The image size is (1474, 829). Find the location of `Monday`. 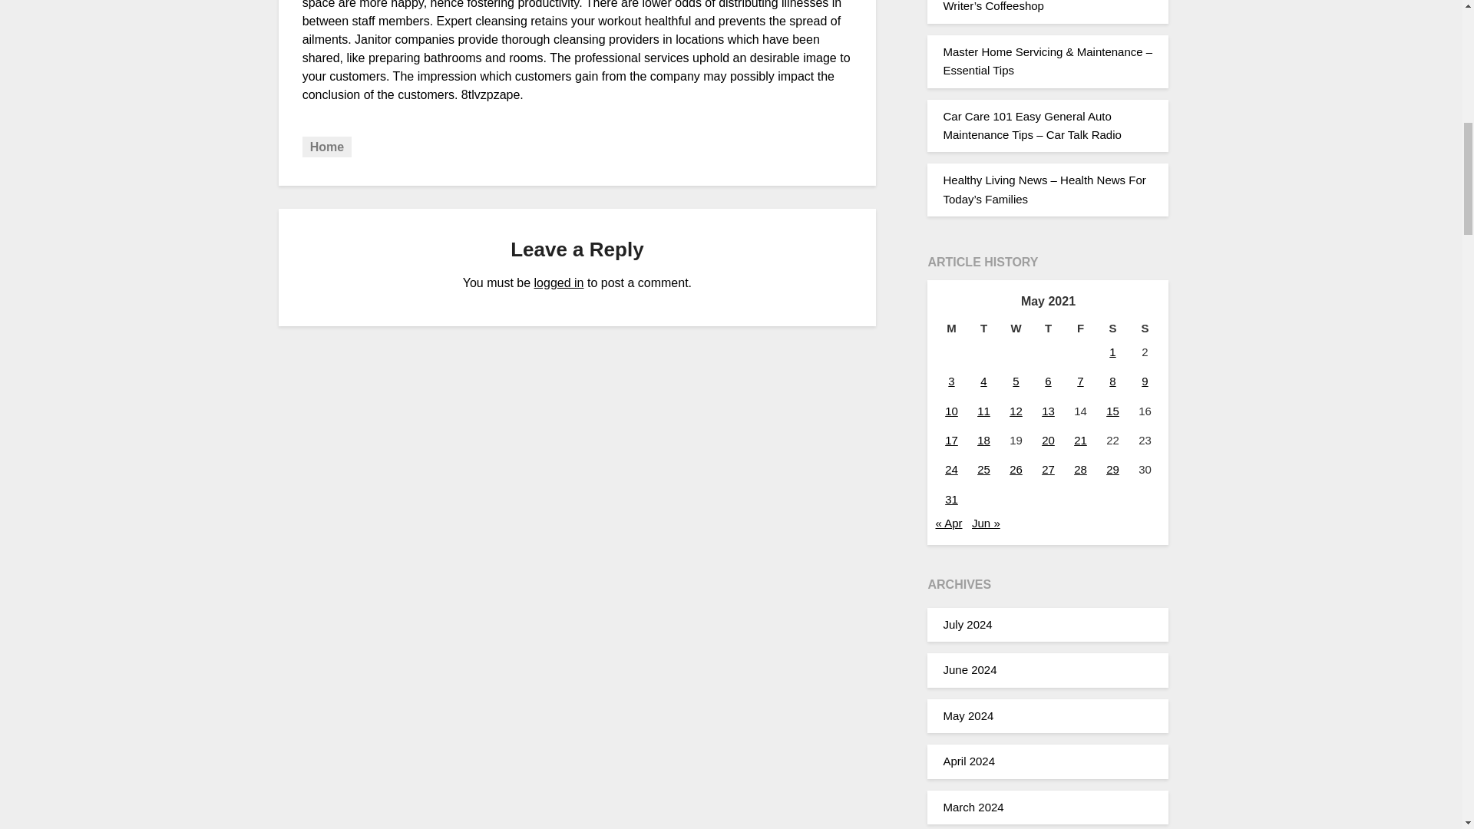

Monday is located at coordinates (950, 328).